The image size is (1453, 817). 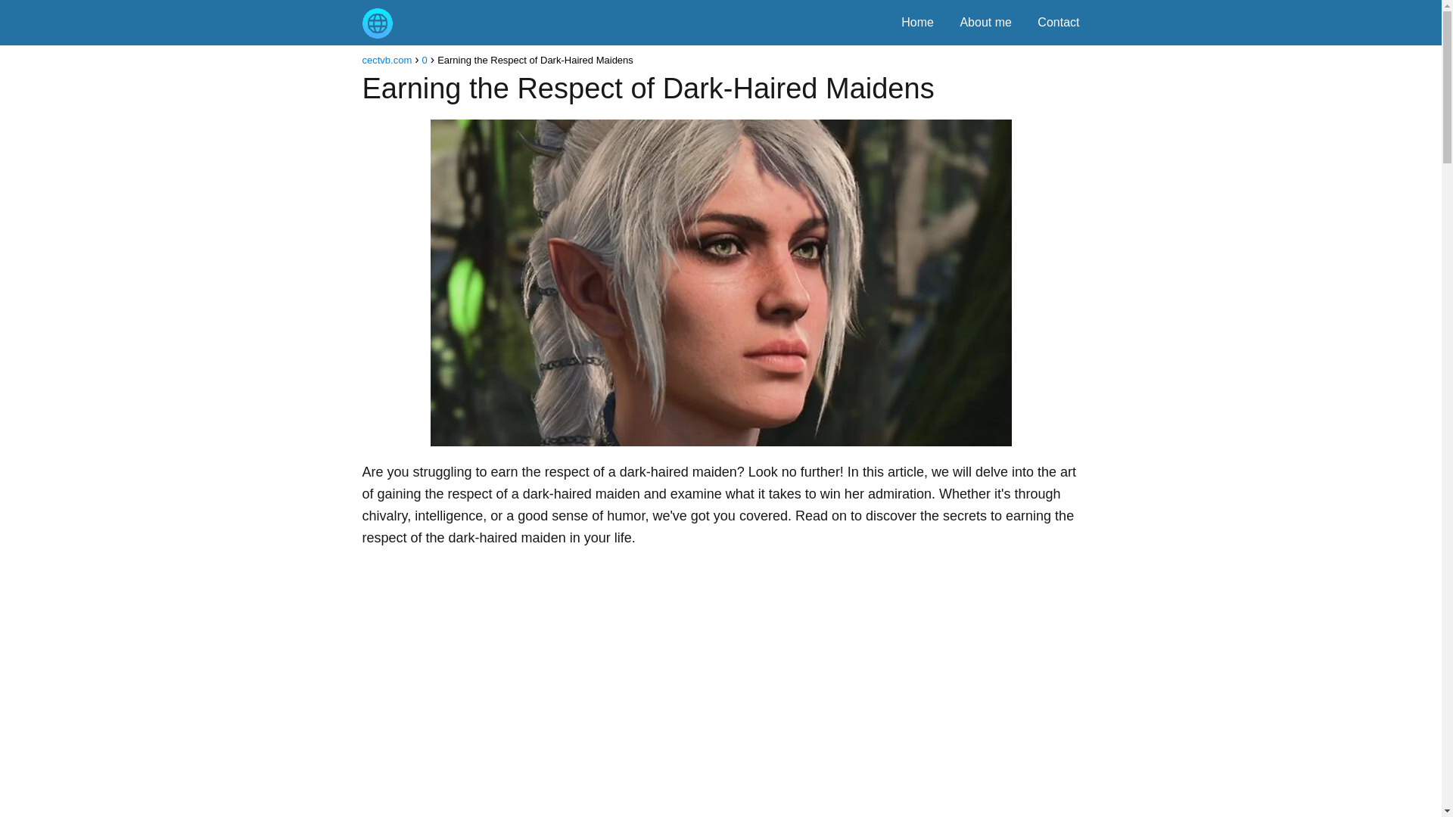 I want to click on About me, so click(x=985, y=21).